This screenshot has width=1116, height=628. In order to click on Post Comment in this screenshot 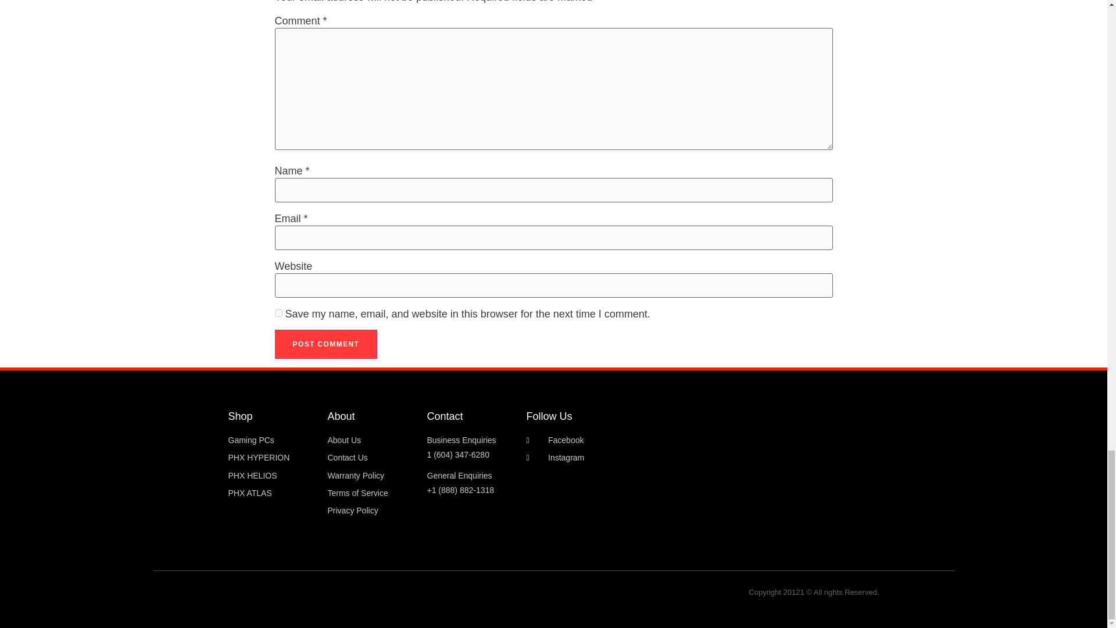, I will do `click(325, 344)`.